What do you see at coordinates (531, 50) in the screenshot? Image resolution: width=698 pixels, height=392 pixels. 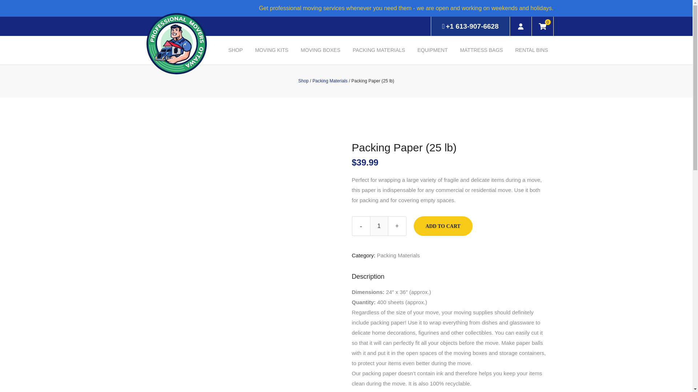 I see `RENTAL BINS` at bounding box center [531, 50].